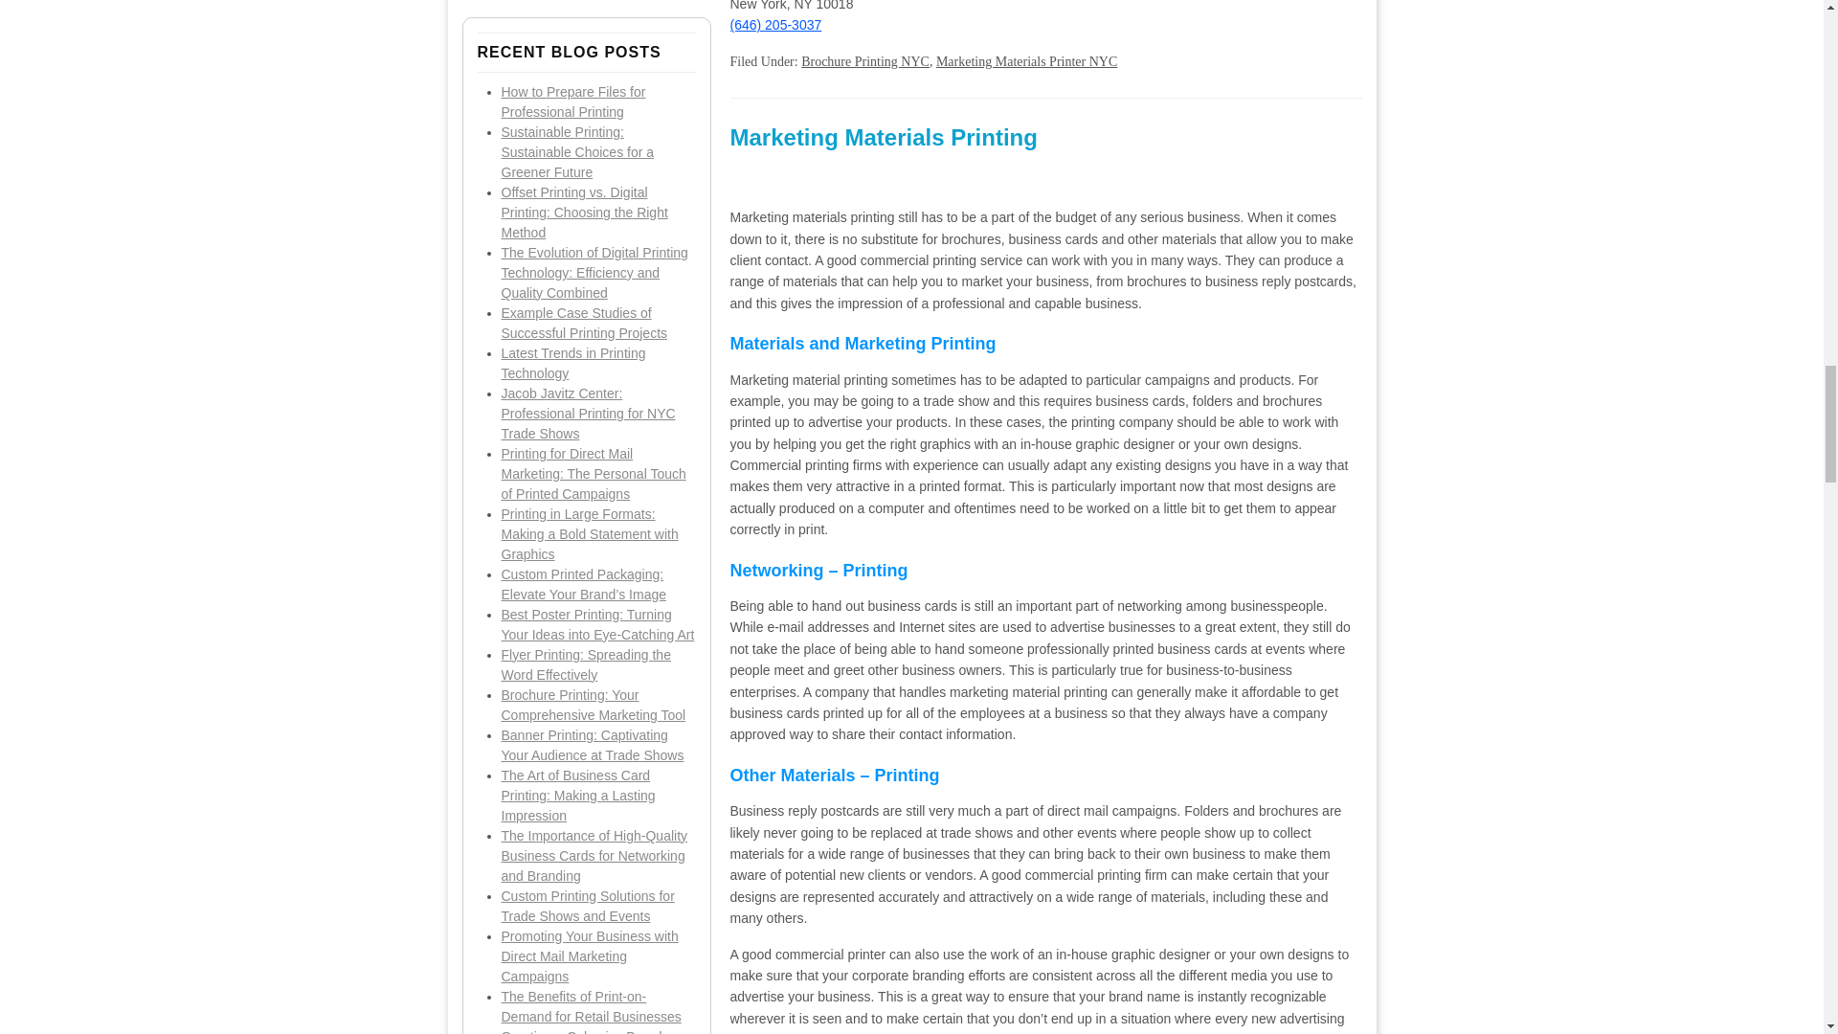 Image resolution: width=1838 pixels, height=1034 pixels. What do you see at coordinates (585, 323) in the screenshot?
I see `Example Case Studies of Successful Printing Projects` at bounding box center [585, 323].